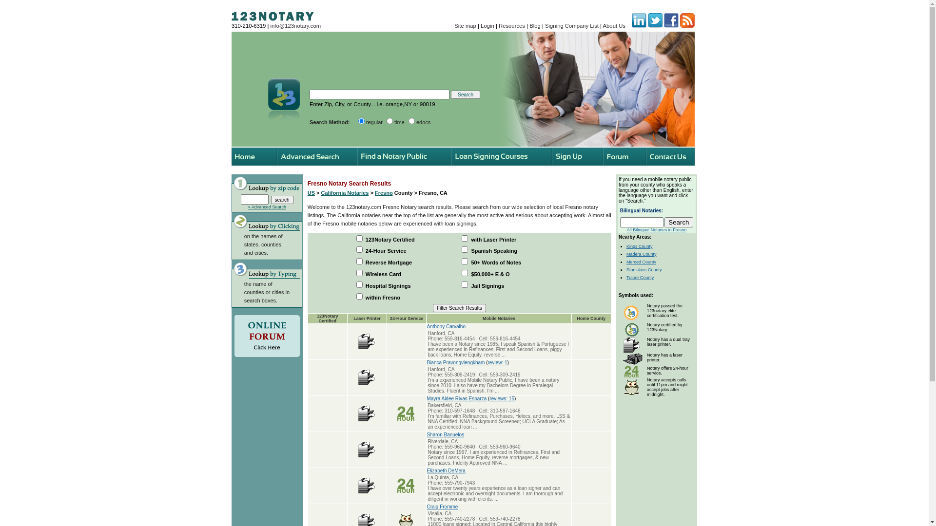  I want to click on Tulare County, so click(640, 278).